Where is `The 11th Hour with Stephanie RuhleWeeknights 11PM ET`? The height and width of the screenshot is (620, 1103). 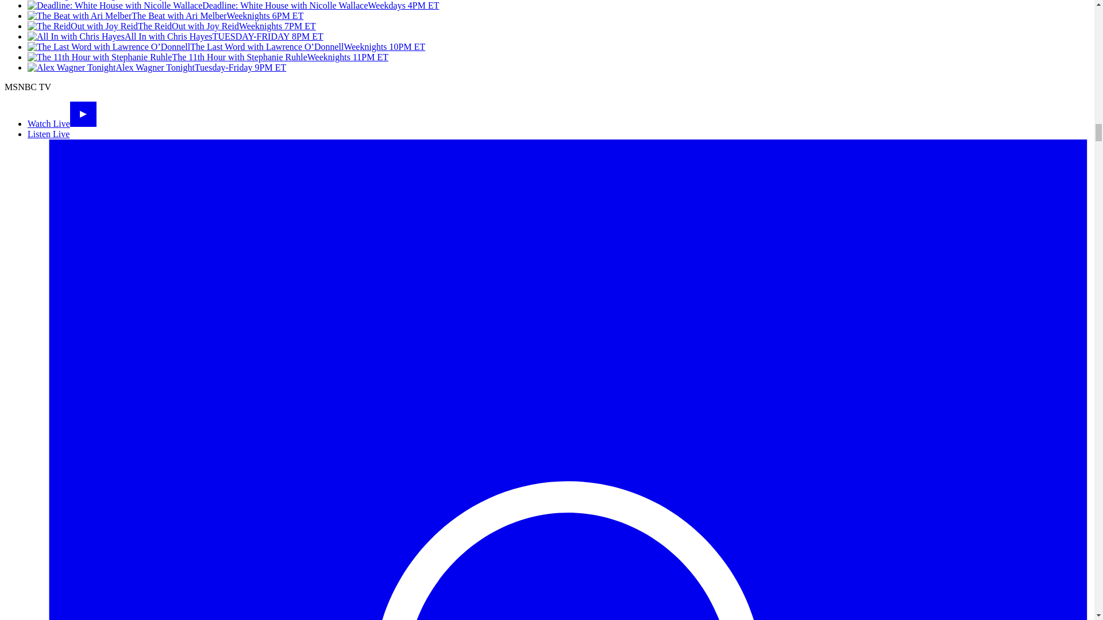 The 11th Hour with Stephanie RuhleWeeknights 11PM ET is located at coordinates (208, 57).